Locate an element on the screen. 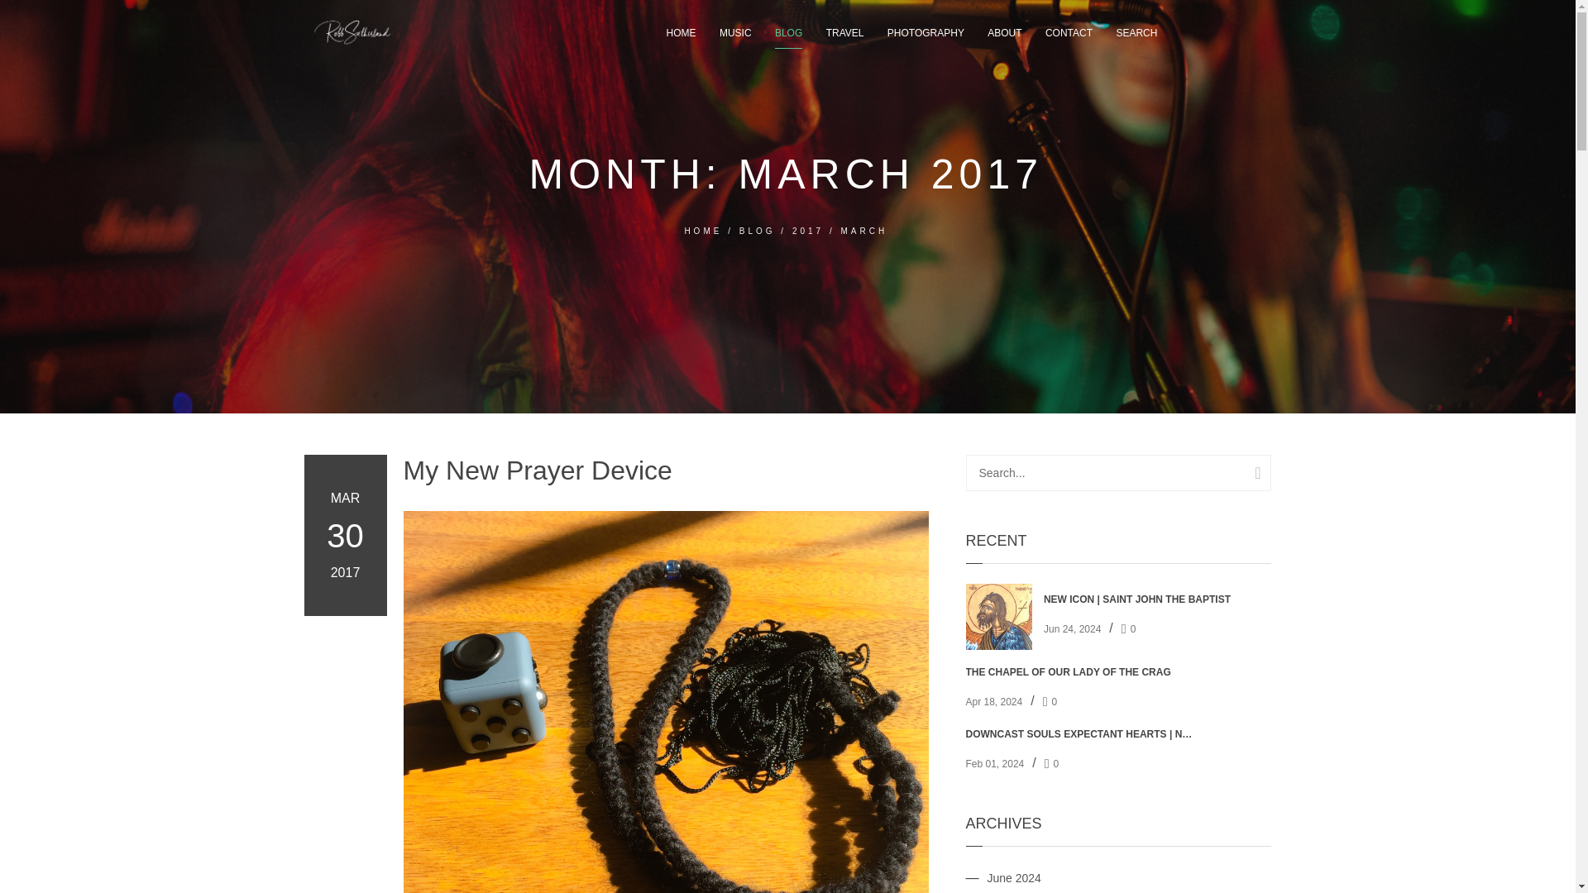 The image size is (1588, 893). SEARCH is located at coordinates (1136, 33).